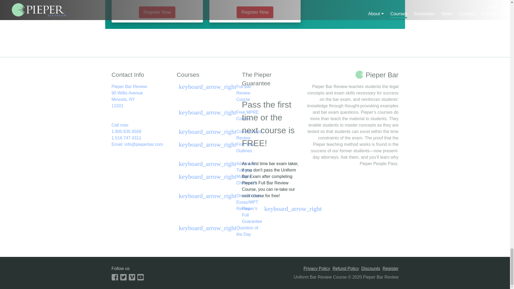 The height and width of the screenshot is (289, 514). I want to click on Refund Policy, so click(141, 96).